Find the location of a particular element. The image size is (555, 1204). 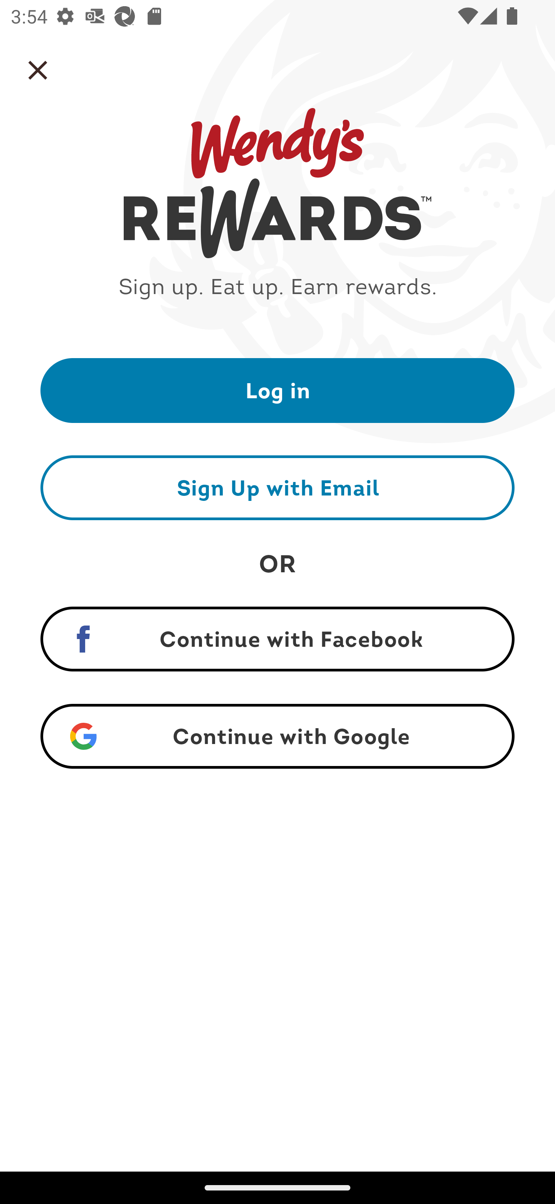

Sign Up with Email is located at coordinates (277, 487).